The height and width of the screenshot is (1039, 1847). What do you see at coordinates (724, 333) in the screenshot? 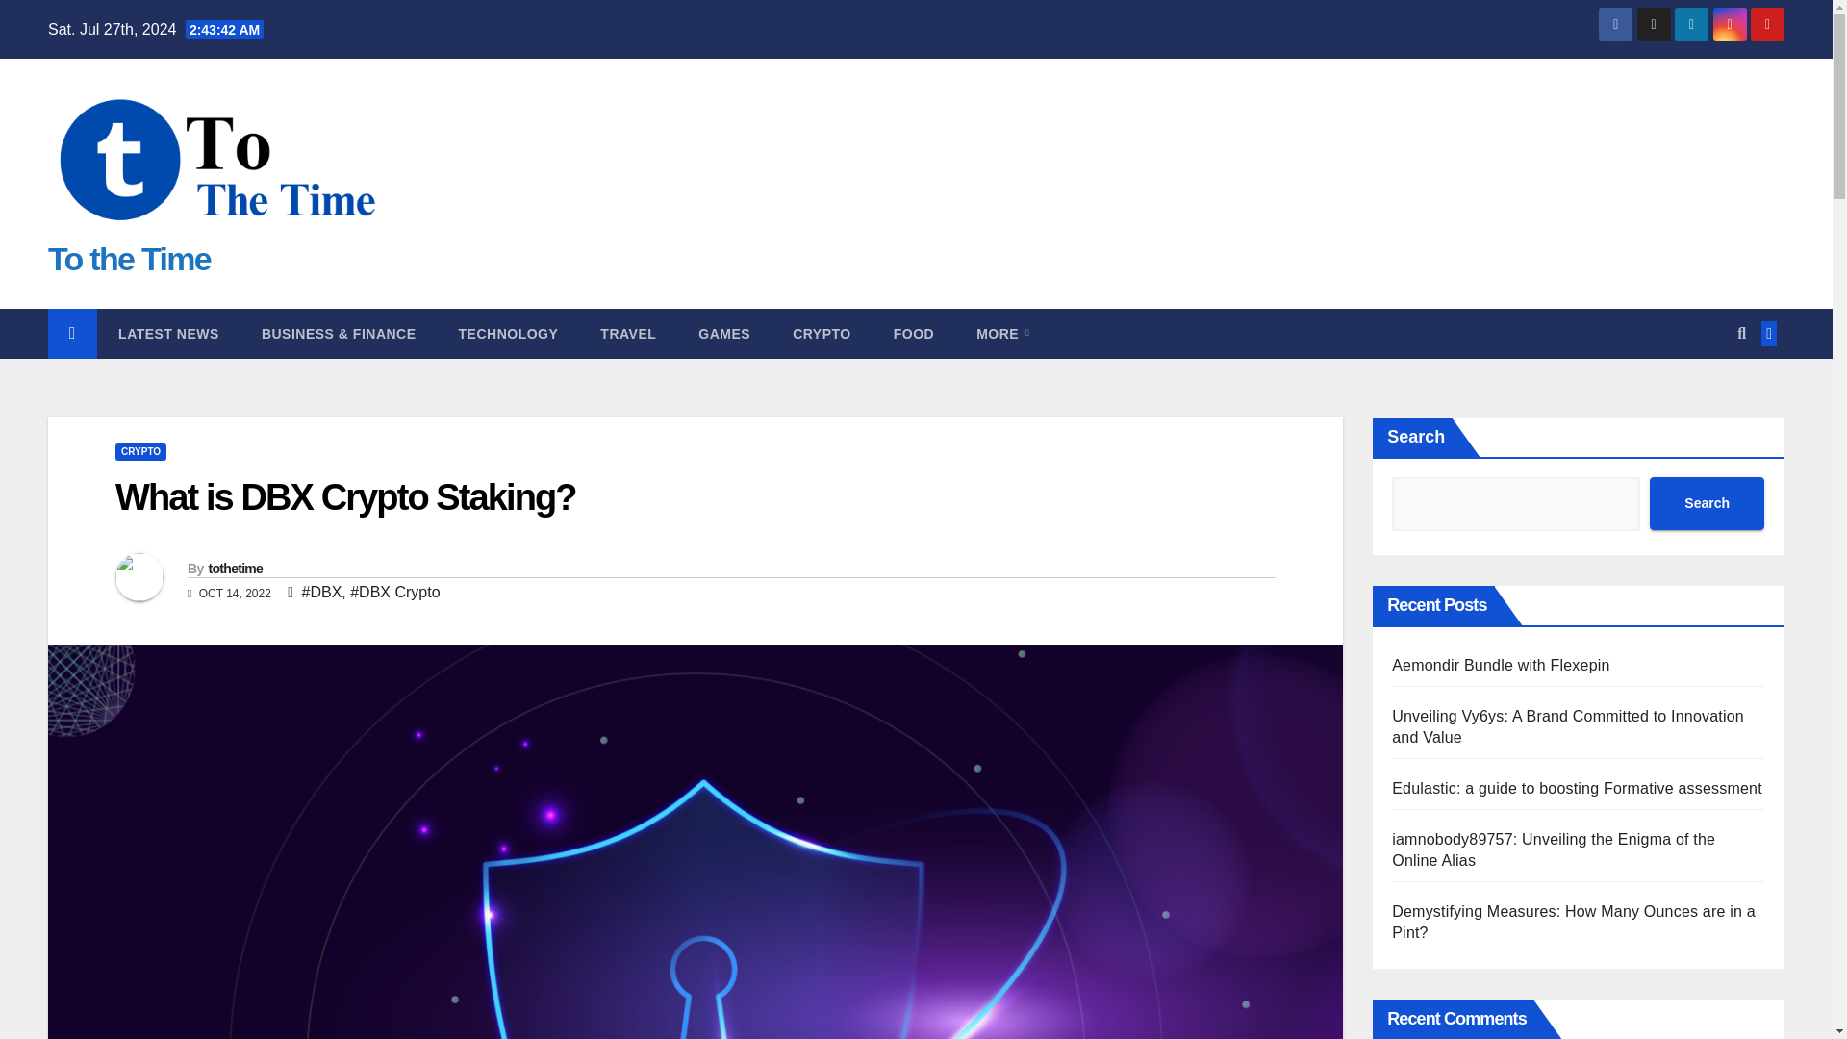
I see `GAMES` at bounding box center [724, 333].